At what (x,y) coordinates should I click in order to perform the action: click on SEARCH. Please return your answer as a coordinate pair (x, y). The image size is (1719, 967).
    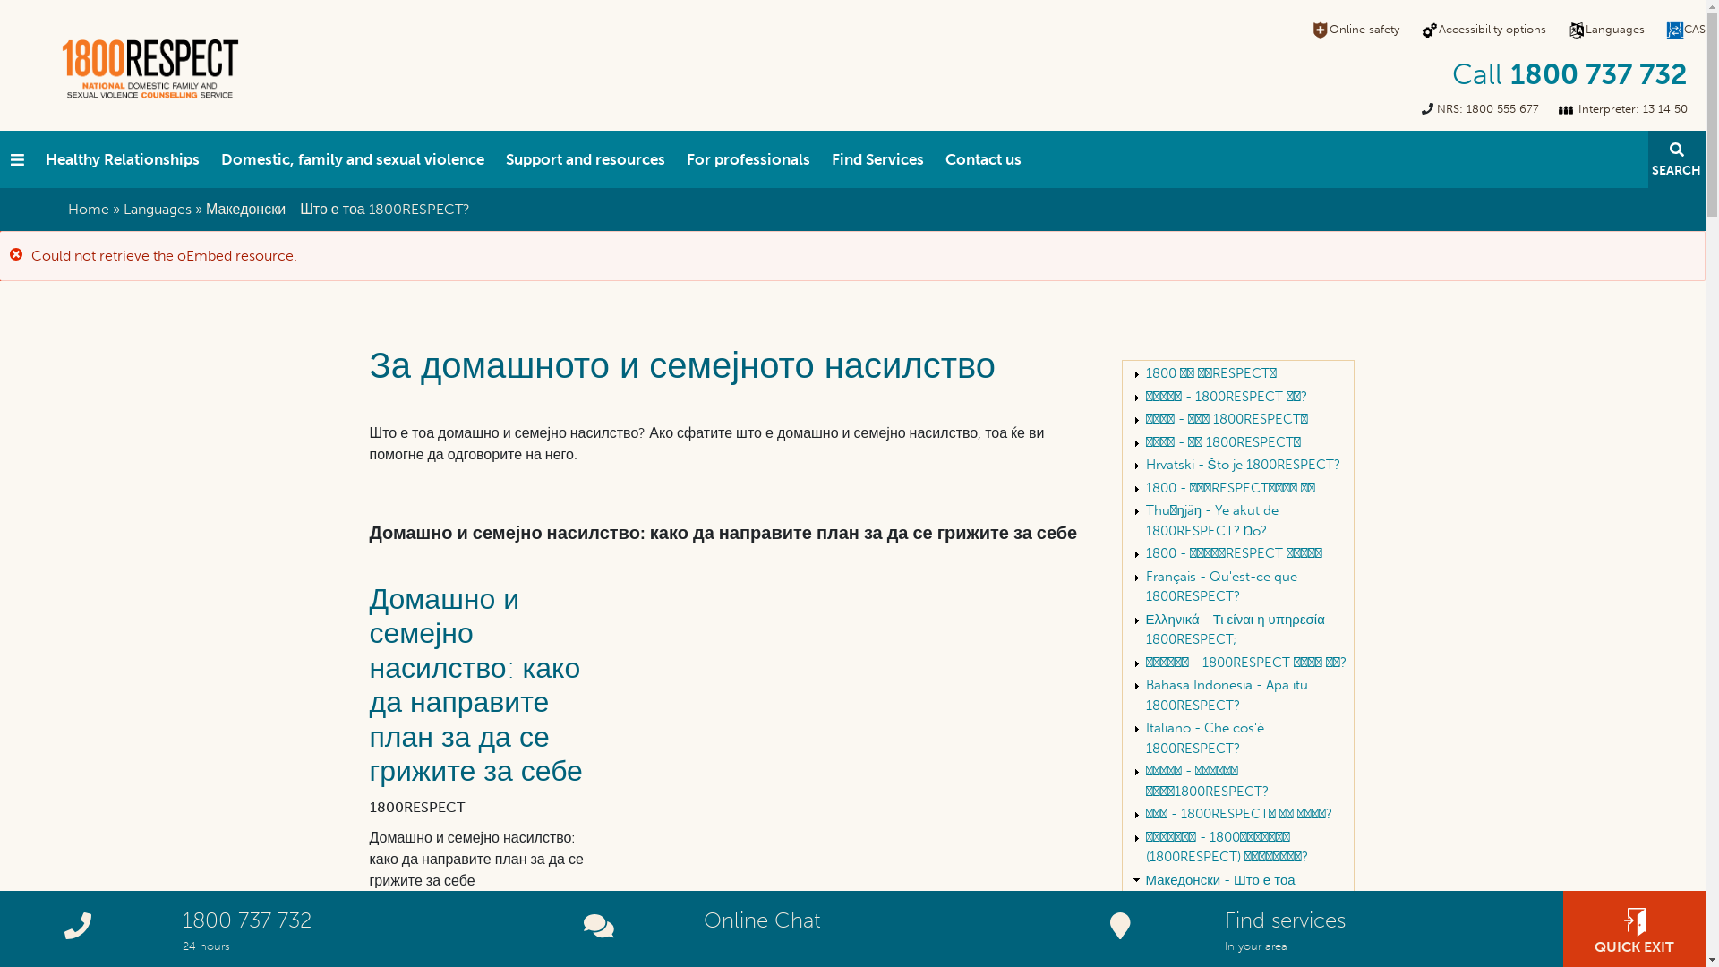
    Looking at the image, I should click on (1677, 159).